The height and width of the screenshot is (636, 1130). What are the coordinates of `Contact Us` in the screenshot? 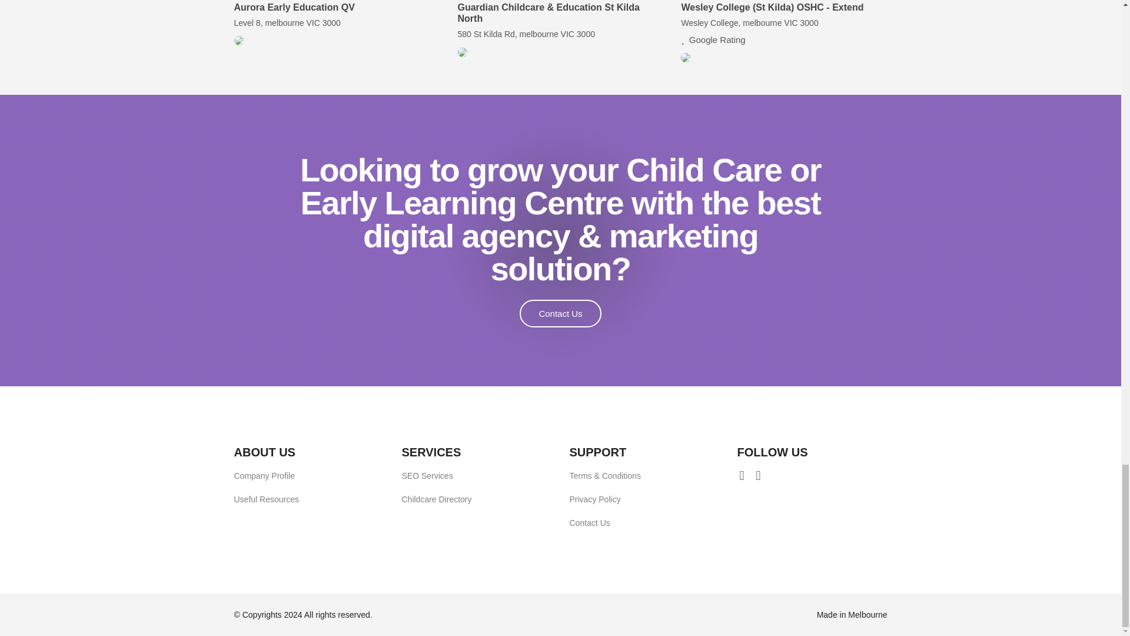 It's located at (590, 523).